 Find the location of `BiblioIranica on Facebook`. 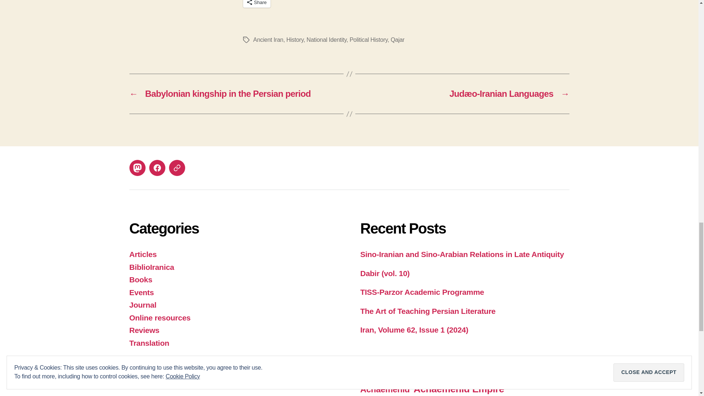

BiblioIranica on Facebook is located at coordinates (157, 168).